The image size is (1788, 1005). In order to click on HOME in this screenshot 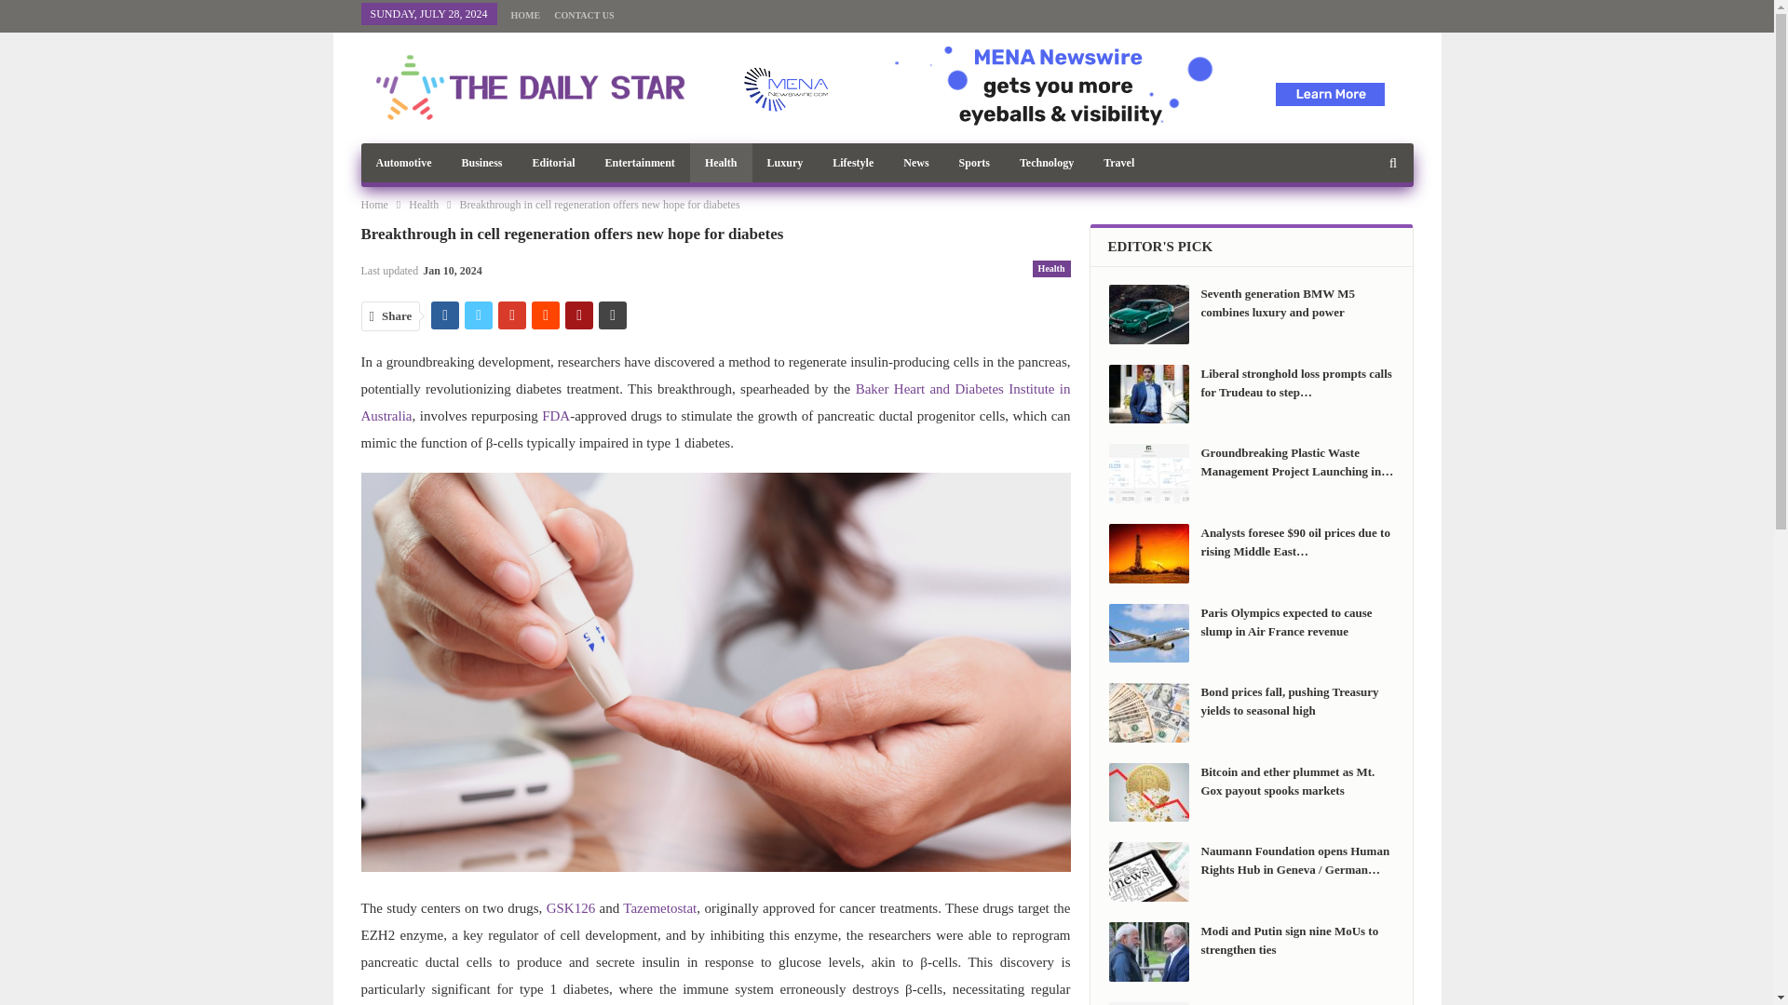, I will do `click(526, 15)`.